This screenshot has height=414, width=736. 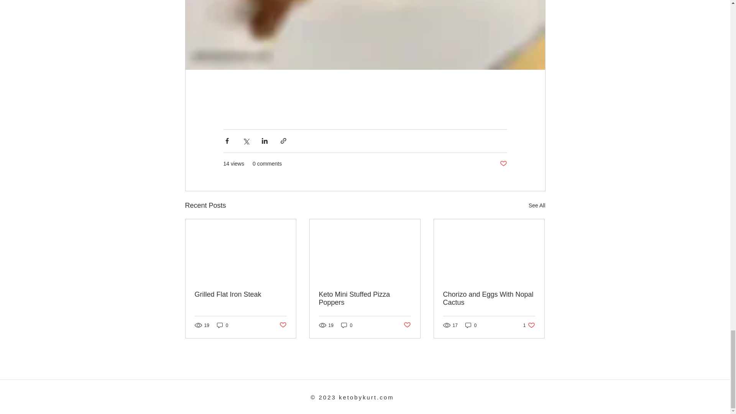 I want to click on Post not marked as liked, so click(x=282, y=325).